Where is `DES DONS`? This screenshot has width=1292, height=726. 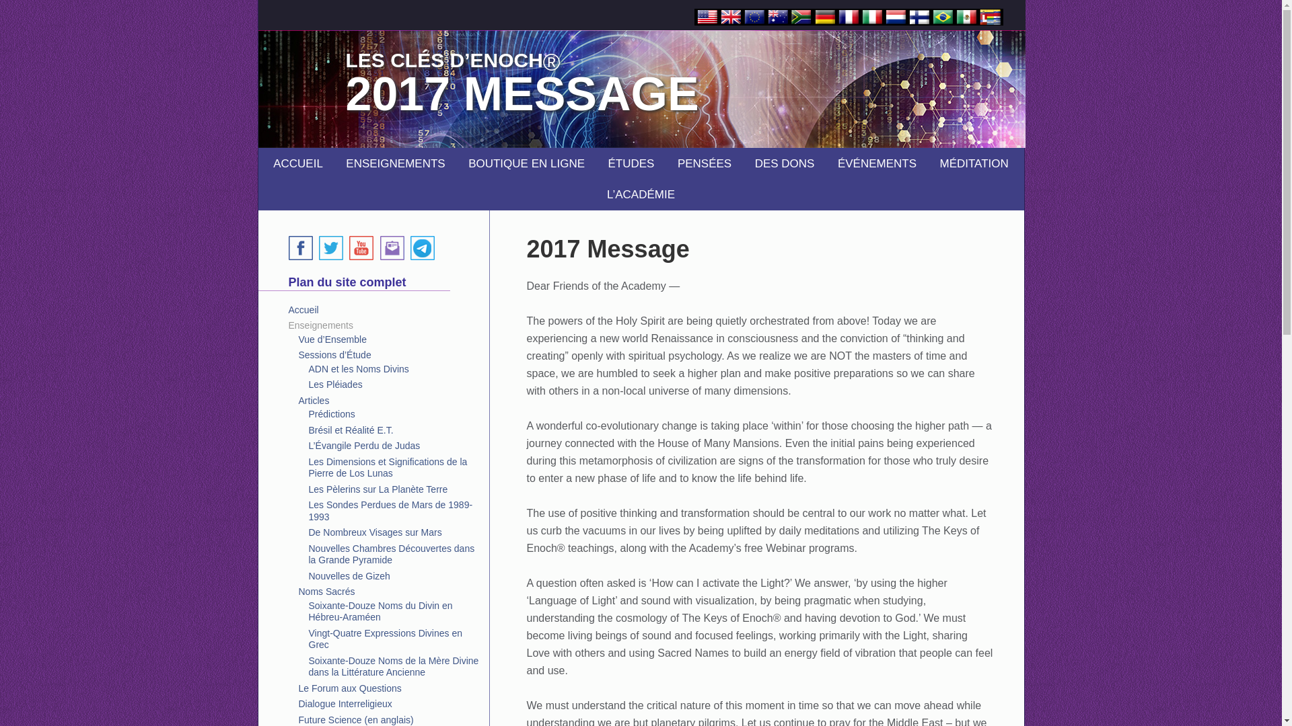 DES DONS is located at coordinates (785, 164).